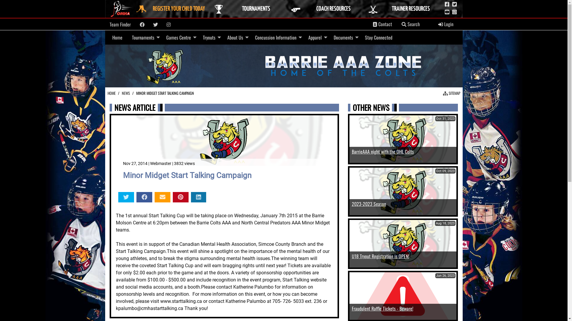  I want to click on OMHA Facebook Page, so click(447, 4).